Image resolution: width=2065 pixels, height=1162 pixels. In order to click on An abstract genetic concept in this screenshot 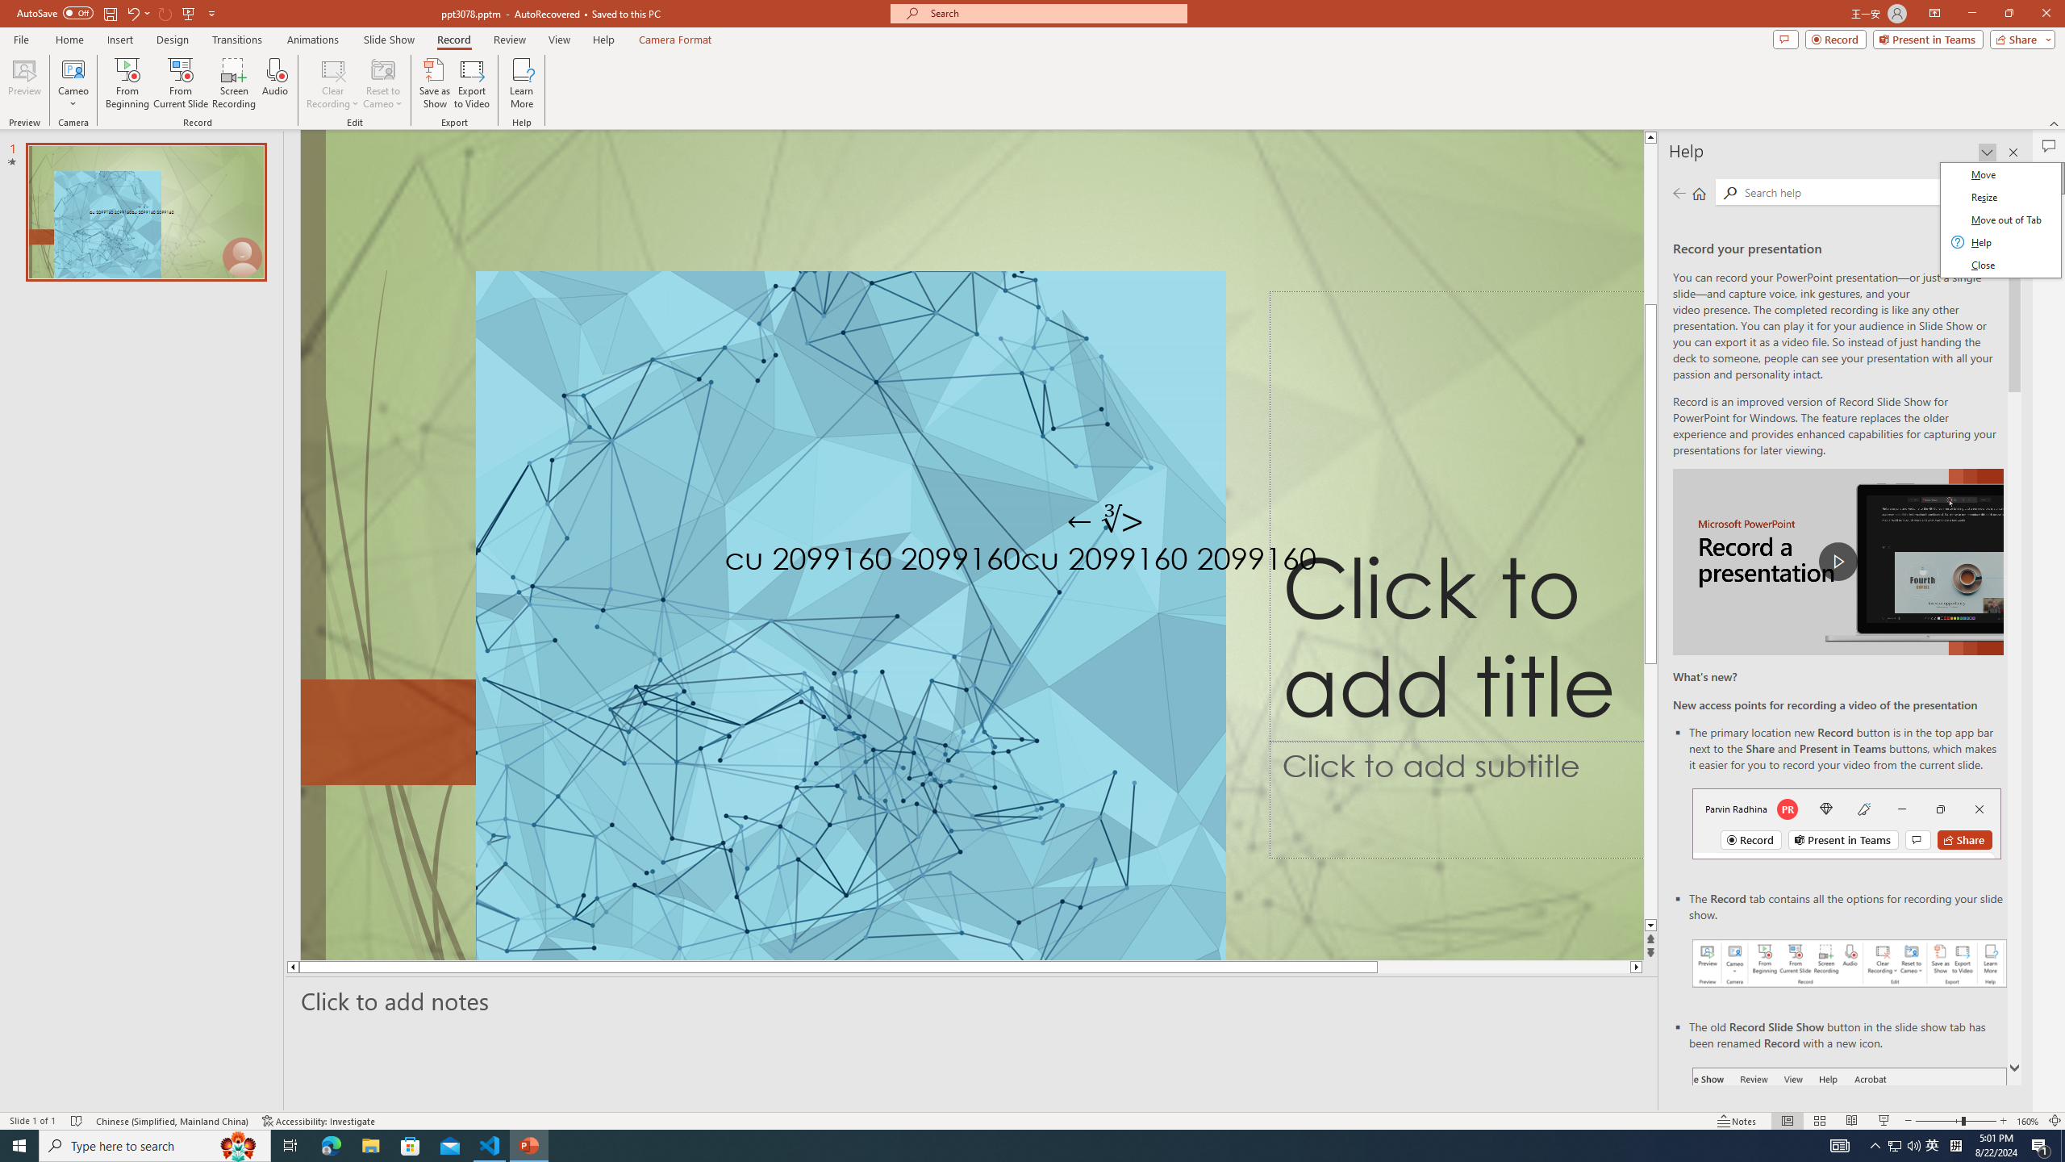, I will do `click(972, 545)`.